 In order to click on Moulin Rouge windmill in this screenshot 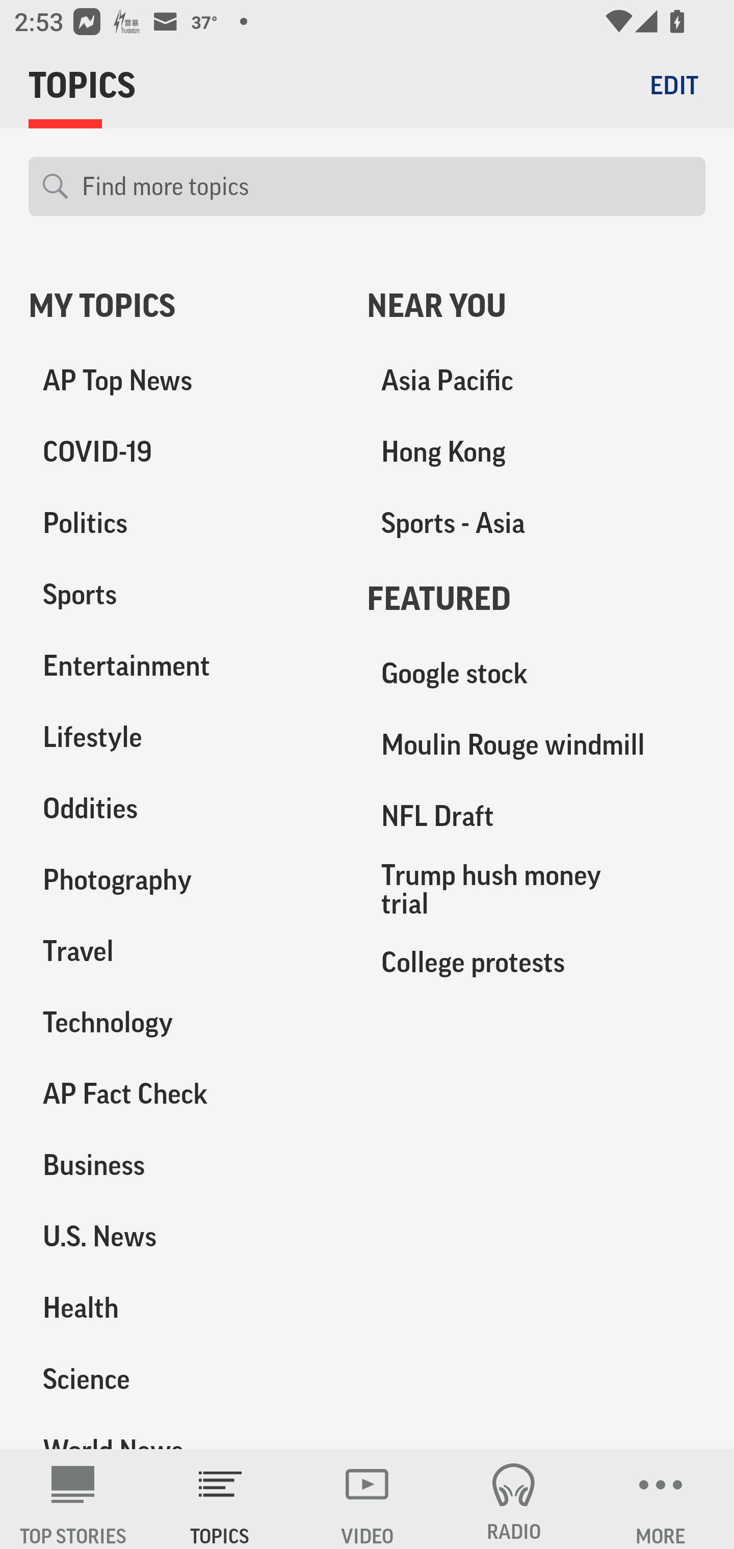, I will do `click(536, 745)`.